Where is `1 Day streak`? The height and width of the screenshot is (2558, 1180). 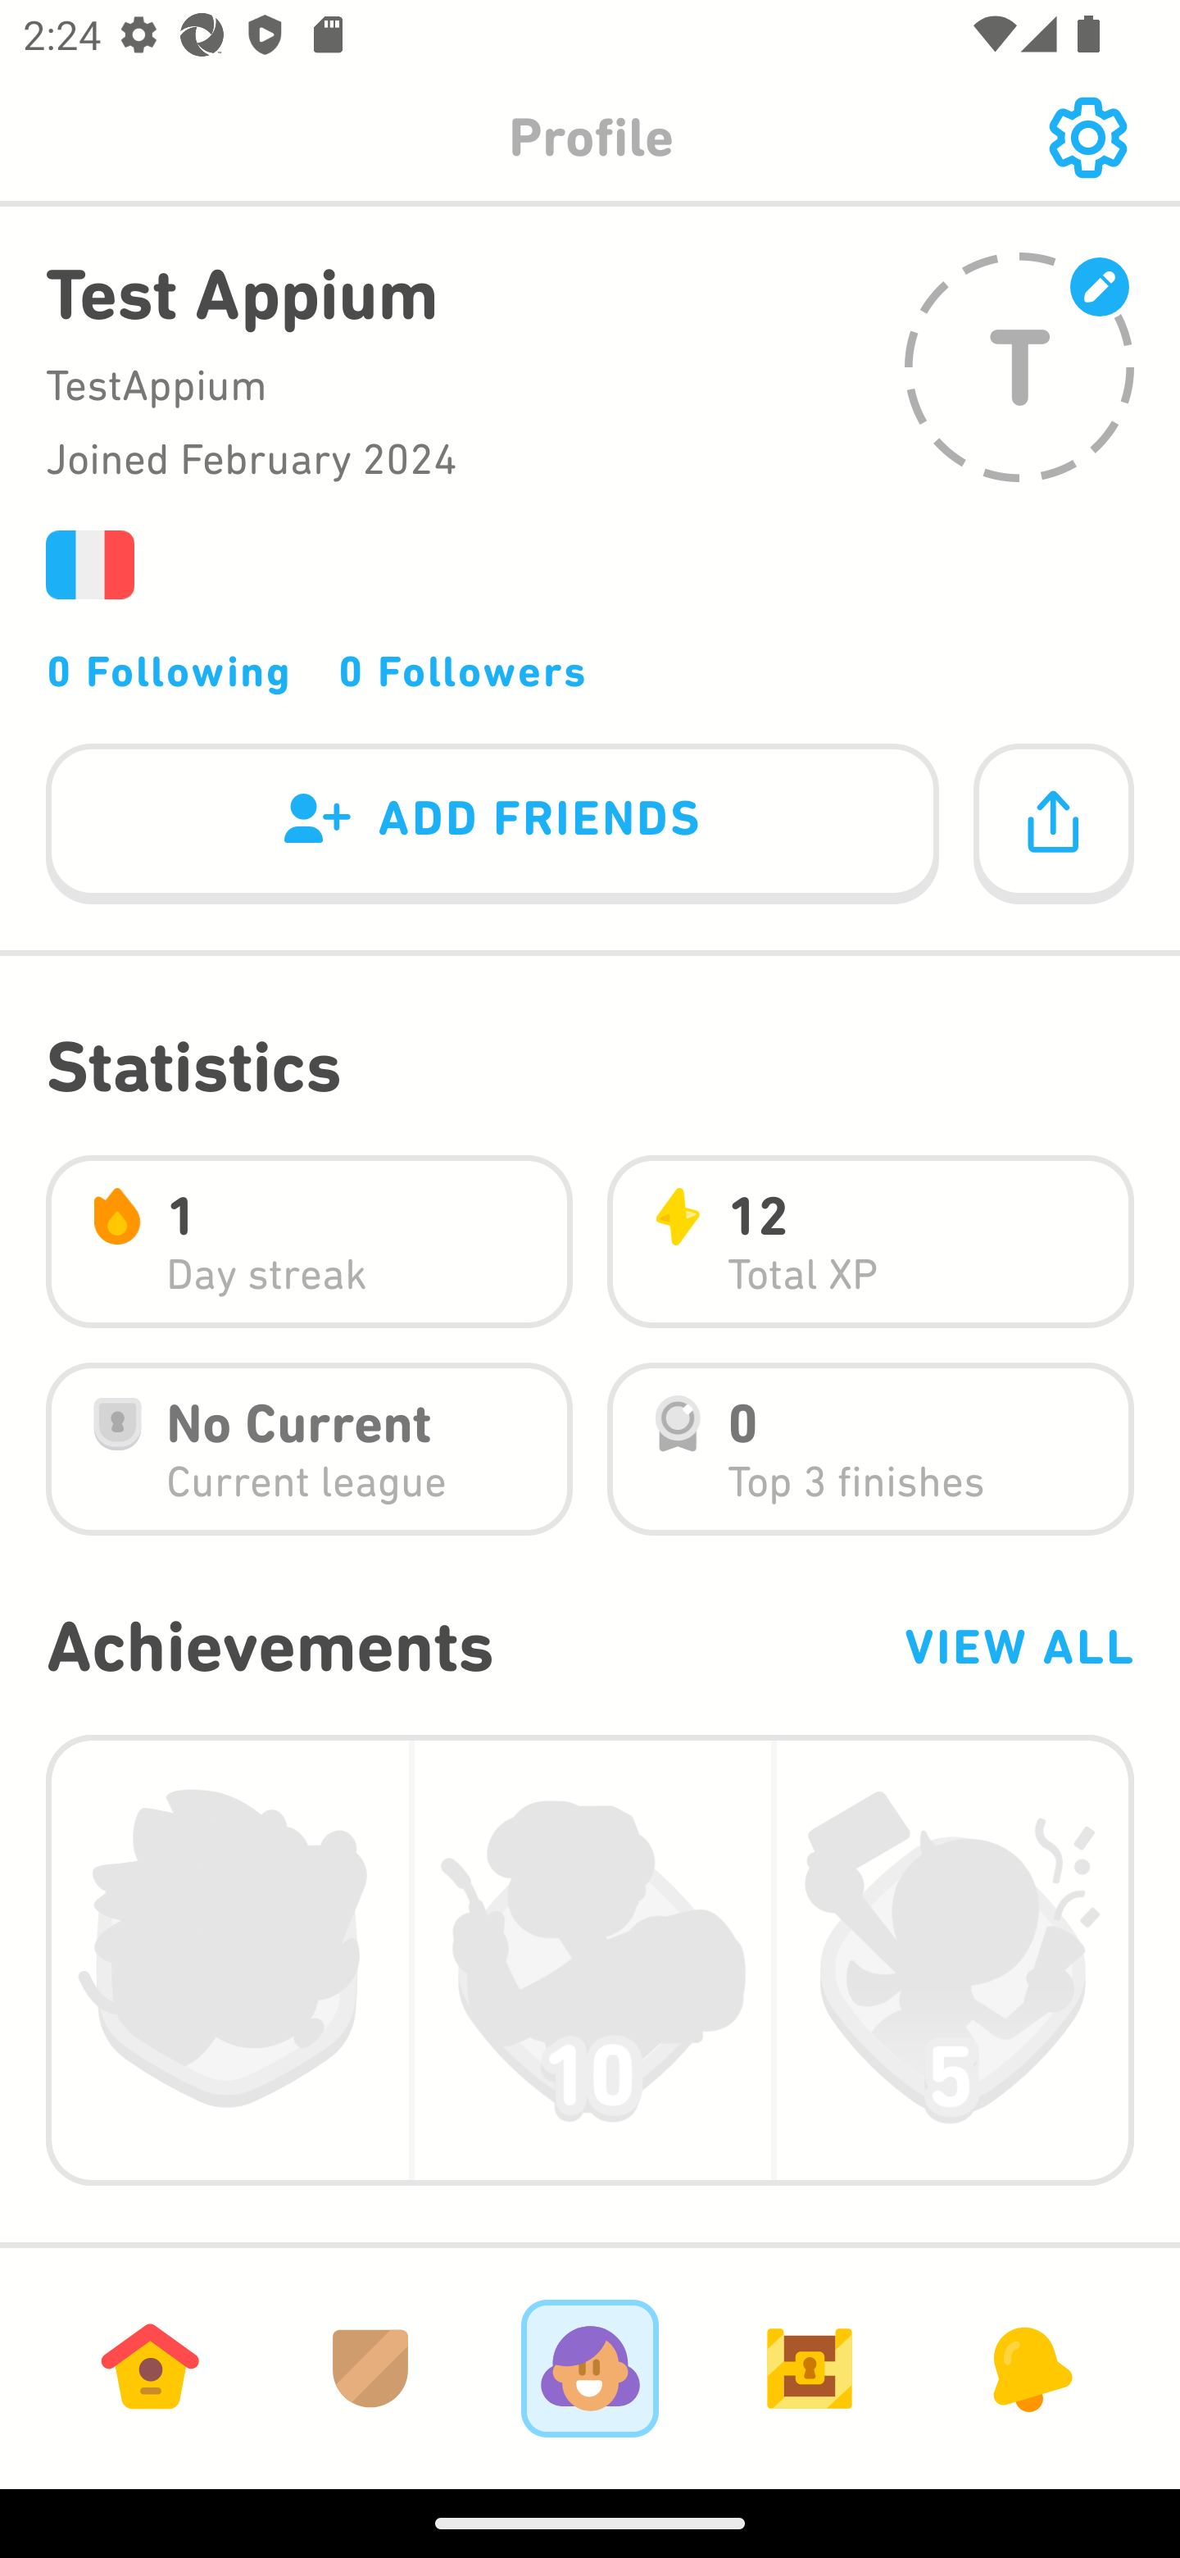 1 Day streak is located at coordinates (309, 1241).